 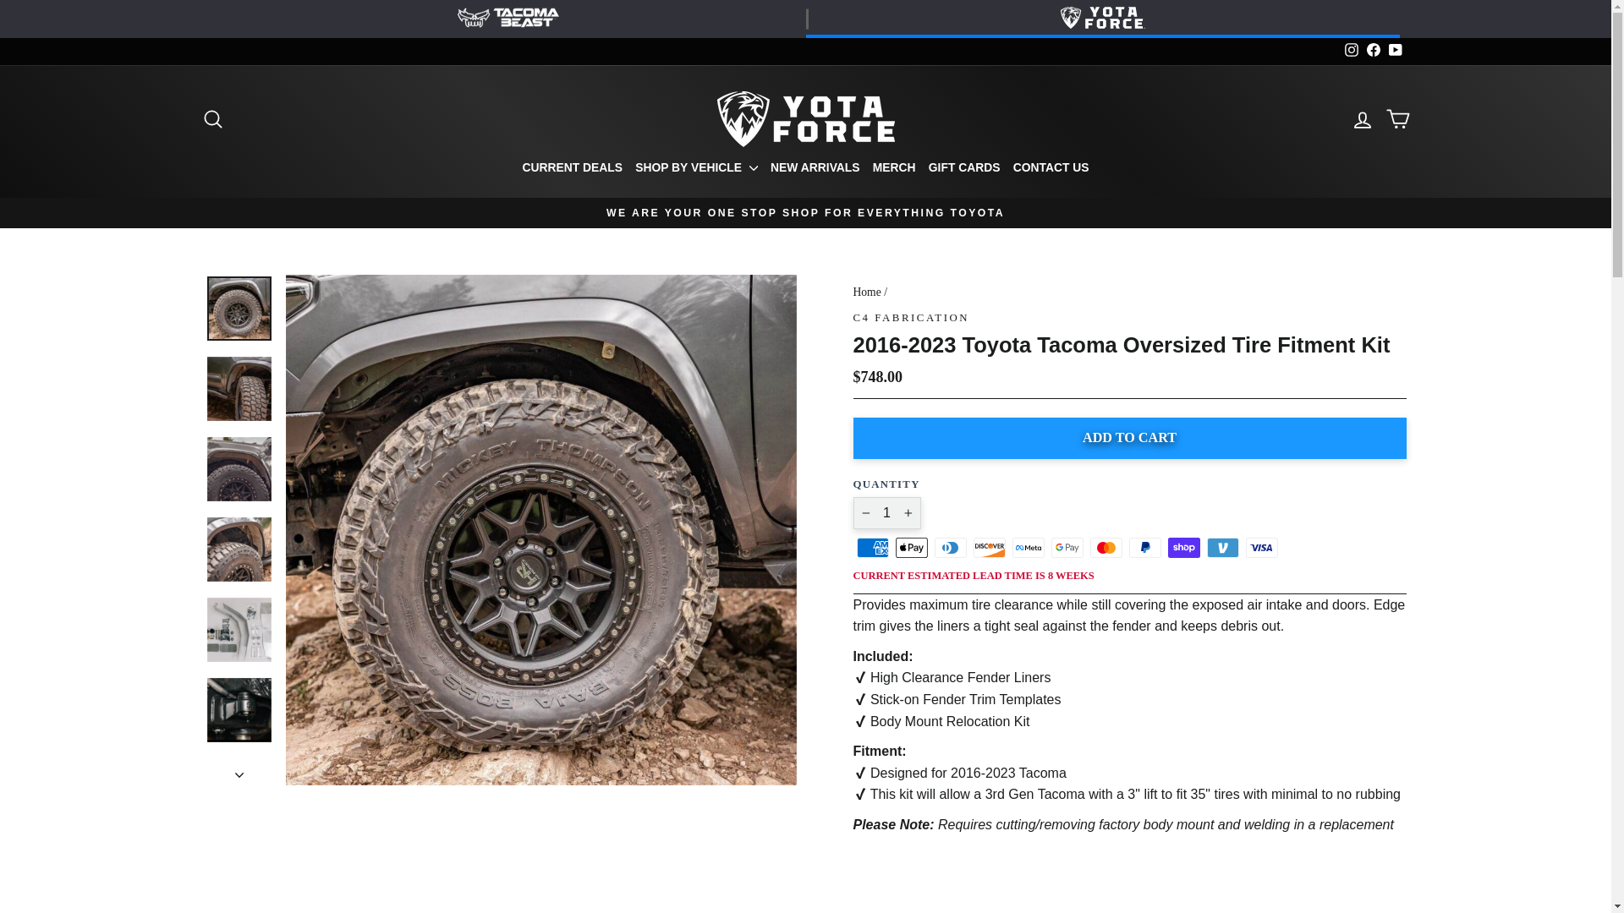 What do you see at coordinates (1067, 548) in the screenshot?
I see `Google Pay` at bounding box center [1067, 548].